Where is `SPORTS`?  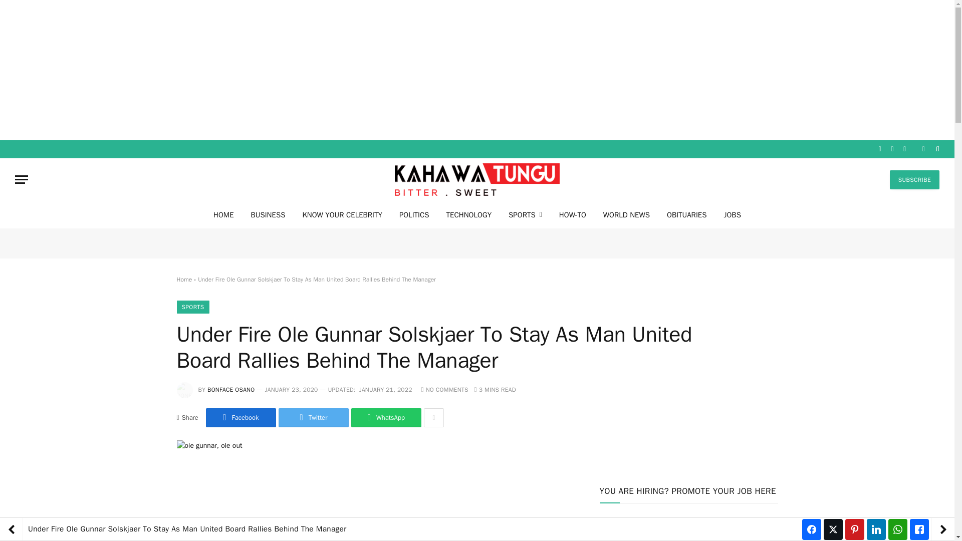
SPORTS is located at coordinates (525, 214).